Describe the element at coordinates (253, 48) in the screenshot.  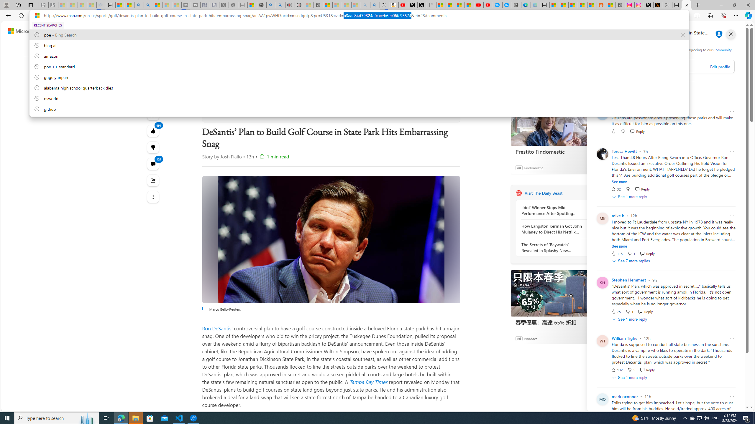
I see `NBA` at that location.